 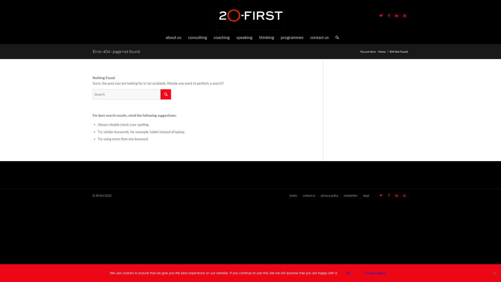 I want to click on newsletter, so click(x=351, y=195).